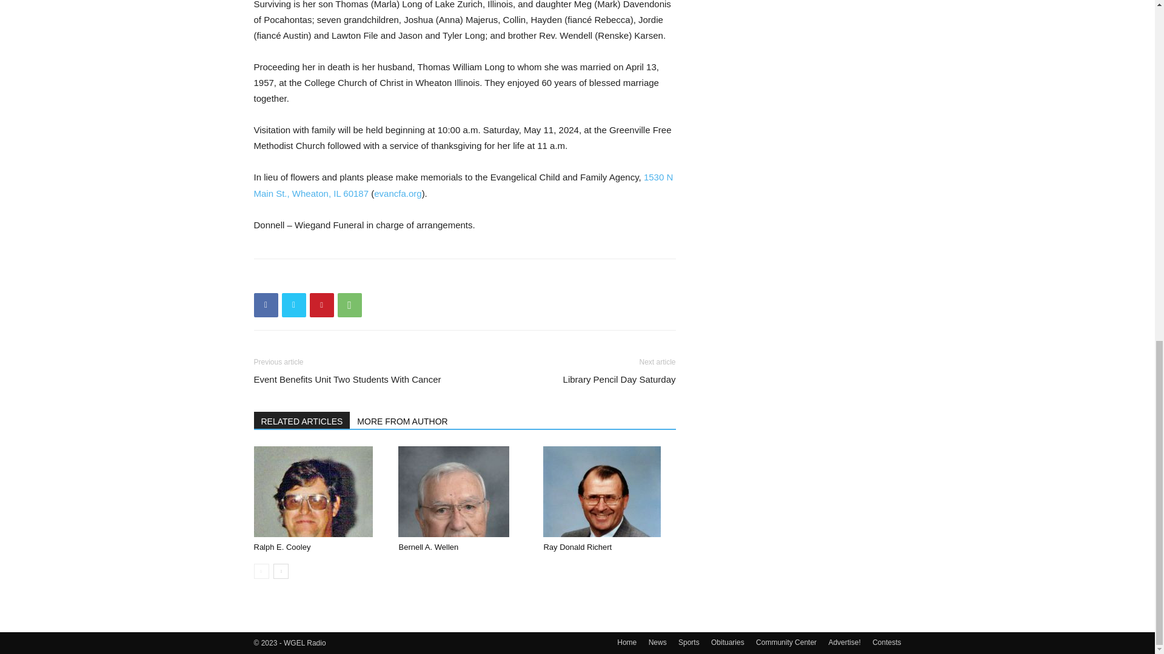 This screenshot has height=654, width=1164. Describe the element at coordinates (321, 305) in the screenshot. I see `Pinterest` at that location.